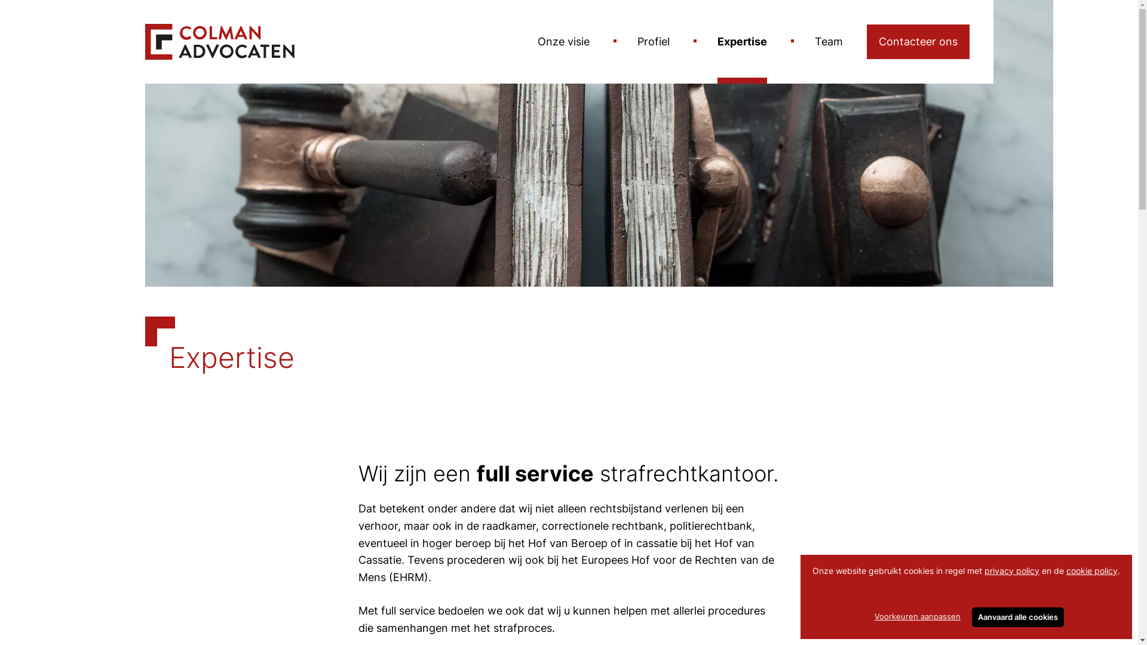 Image resolution: width=1147 pixels, height=645 pixels. What do you see at coordinates (829, 42) in the screenshot?
I see `Team` at bounding box center [829, 42].